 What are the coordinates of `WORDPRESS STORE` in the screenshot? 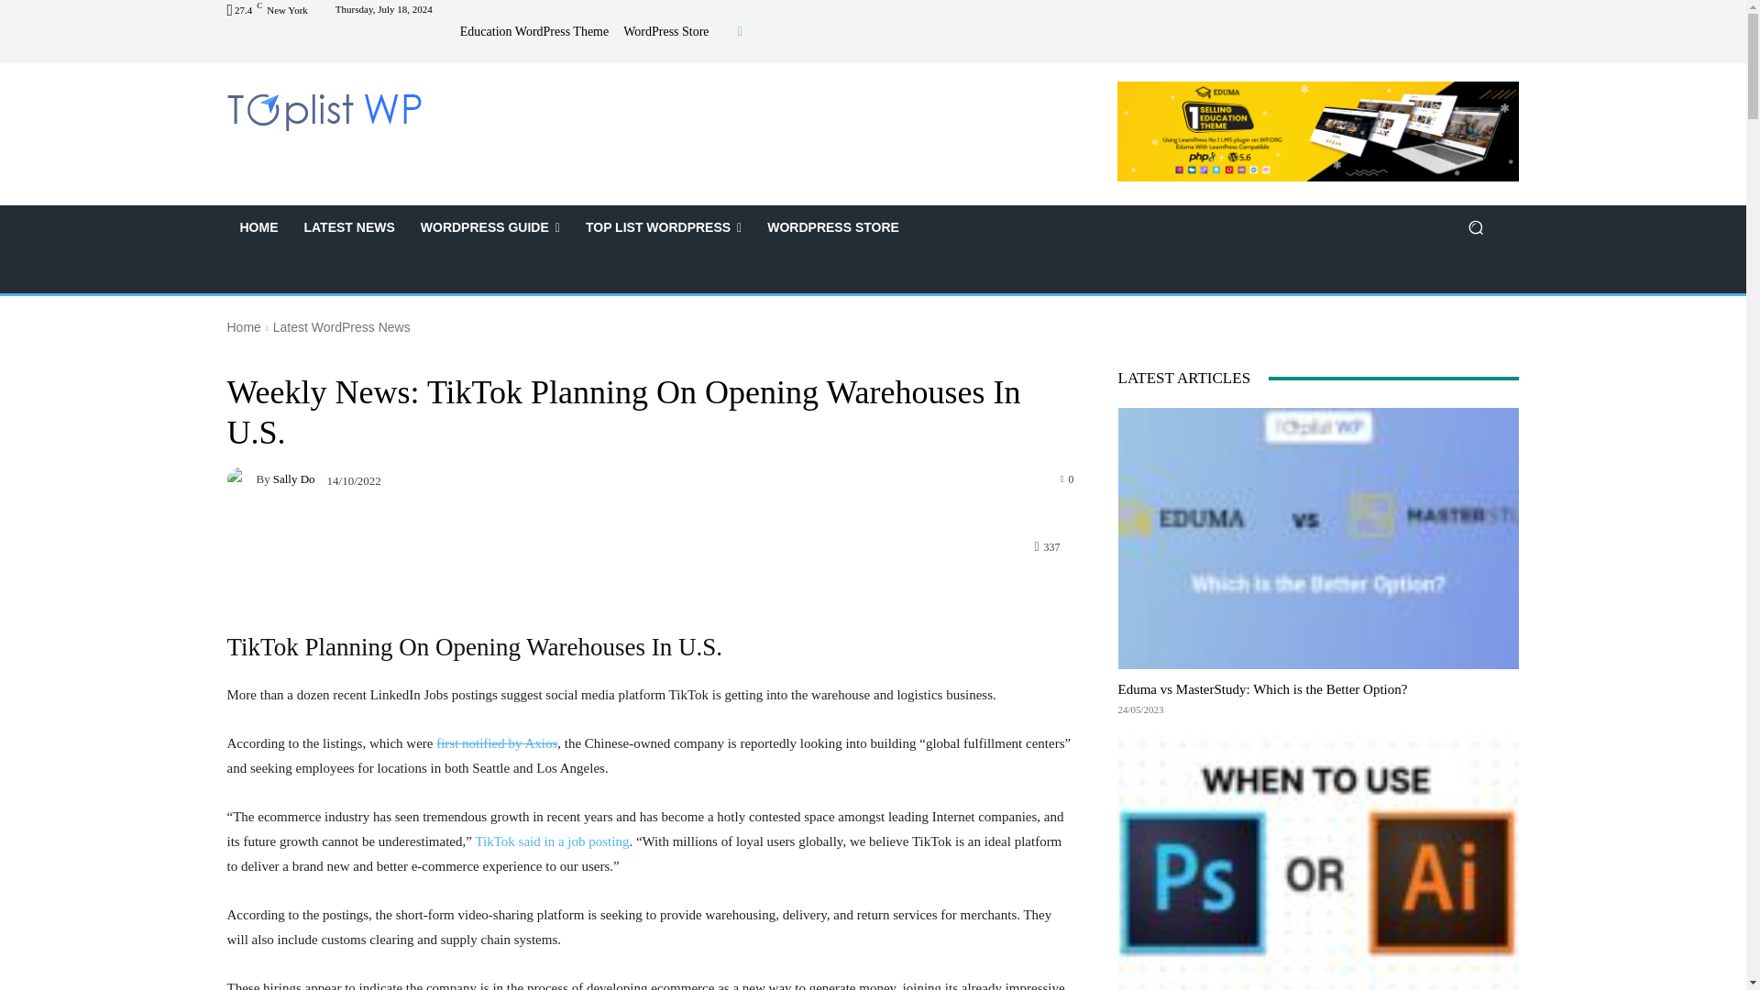 It's located at (832, 227).